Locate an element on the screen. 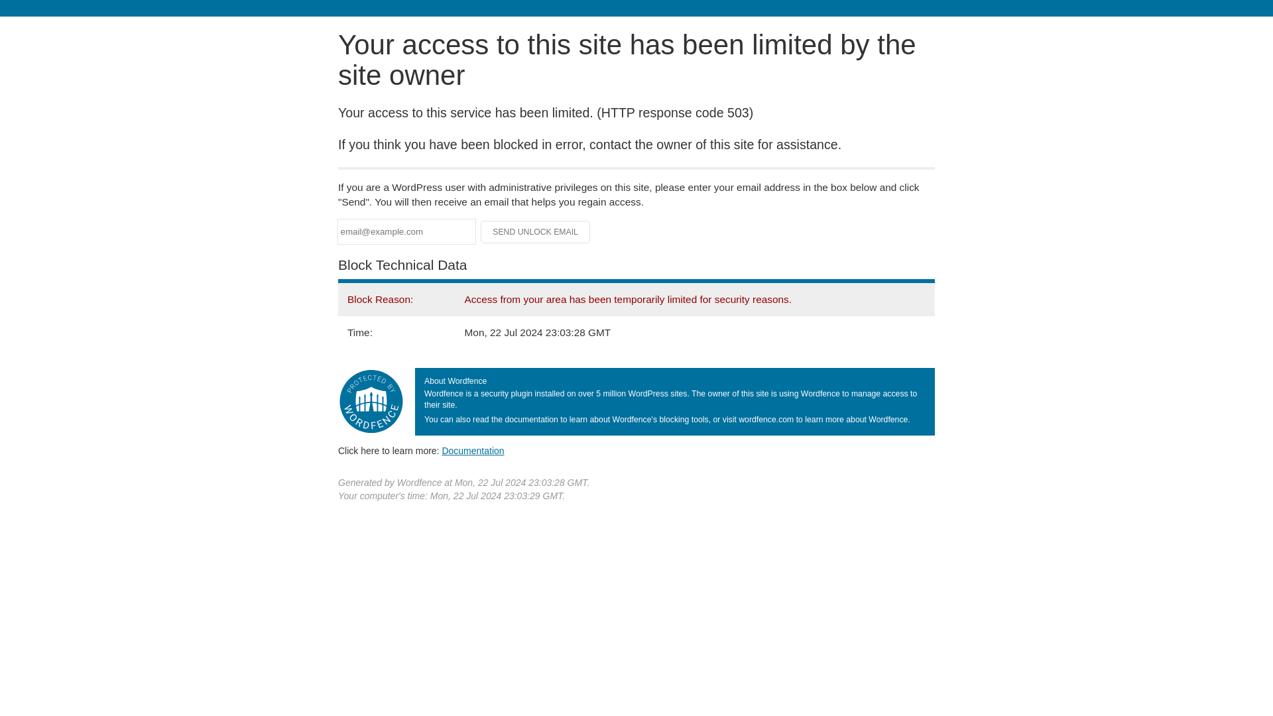 The image size is (1273, 716). Send Unlock Email is located at coordinates (536, 232).